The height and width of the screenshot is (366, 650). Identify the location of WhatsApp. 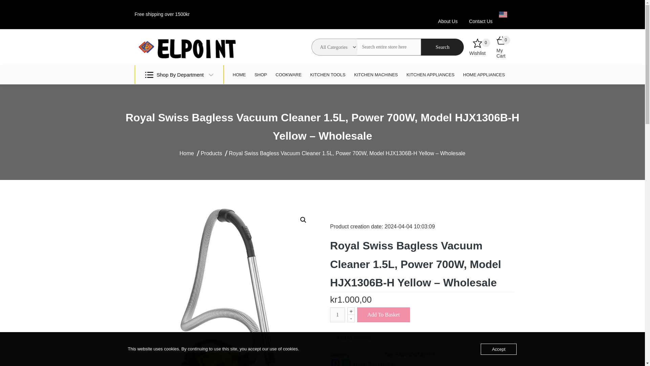
(346, 363).